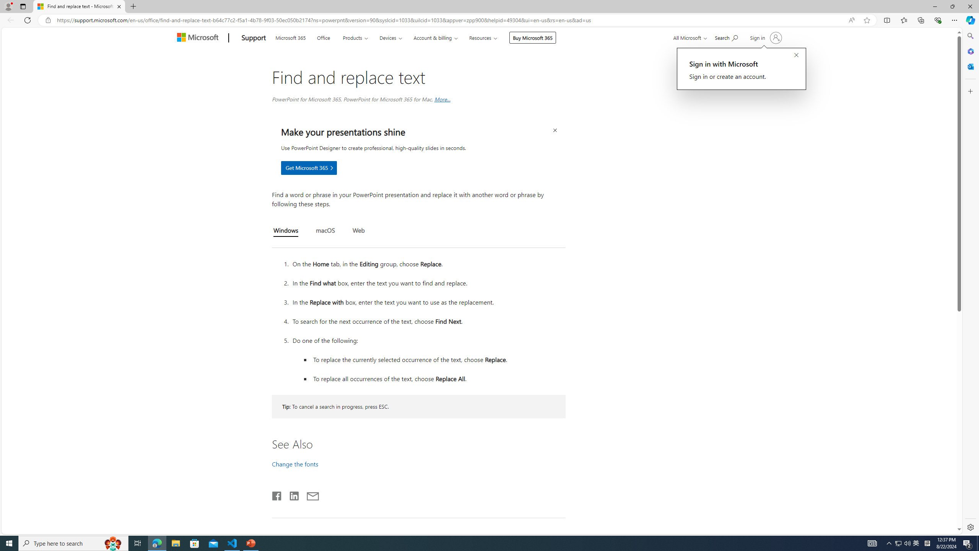 The height and width of the screenshot is (551, 979). What do you see at coordinates (952, 7) in the screenshot?
I see `Restore` at bounding box center [952, 7].